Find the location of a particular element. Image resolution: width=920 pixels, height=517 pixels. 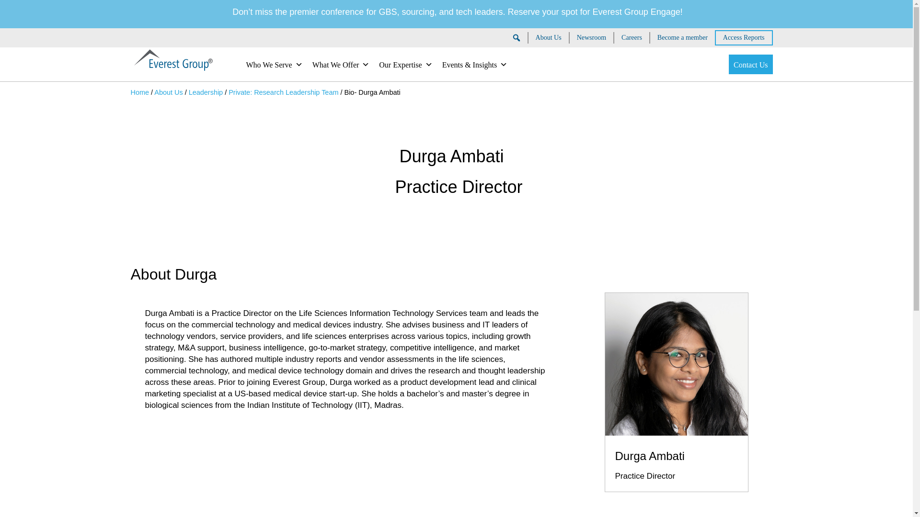

Durga Ambati 2 is located at coordinates (677, 364).